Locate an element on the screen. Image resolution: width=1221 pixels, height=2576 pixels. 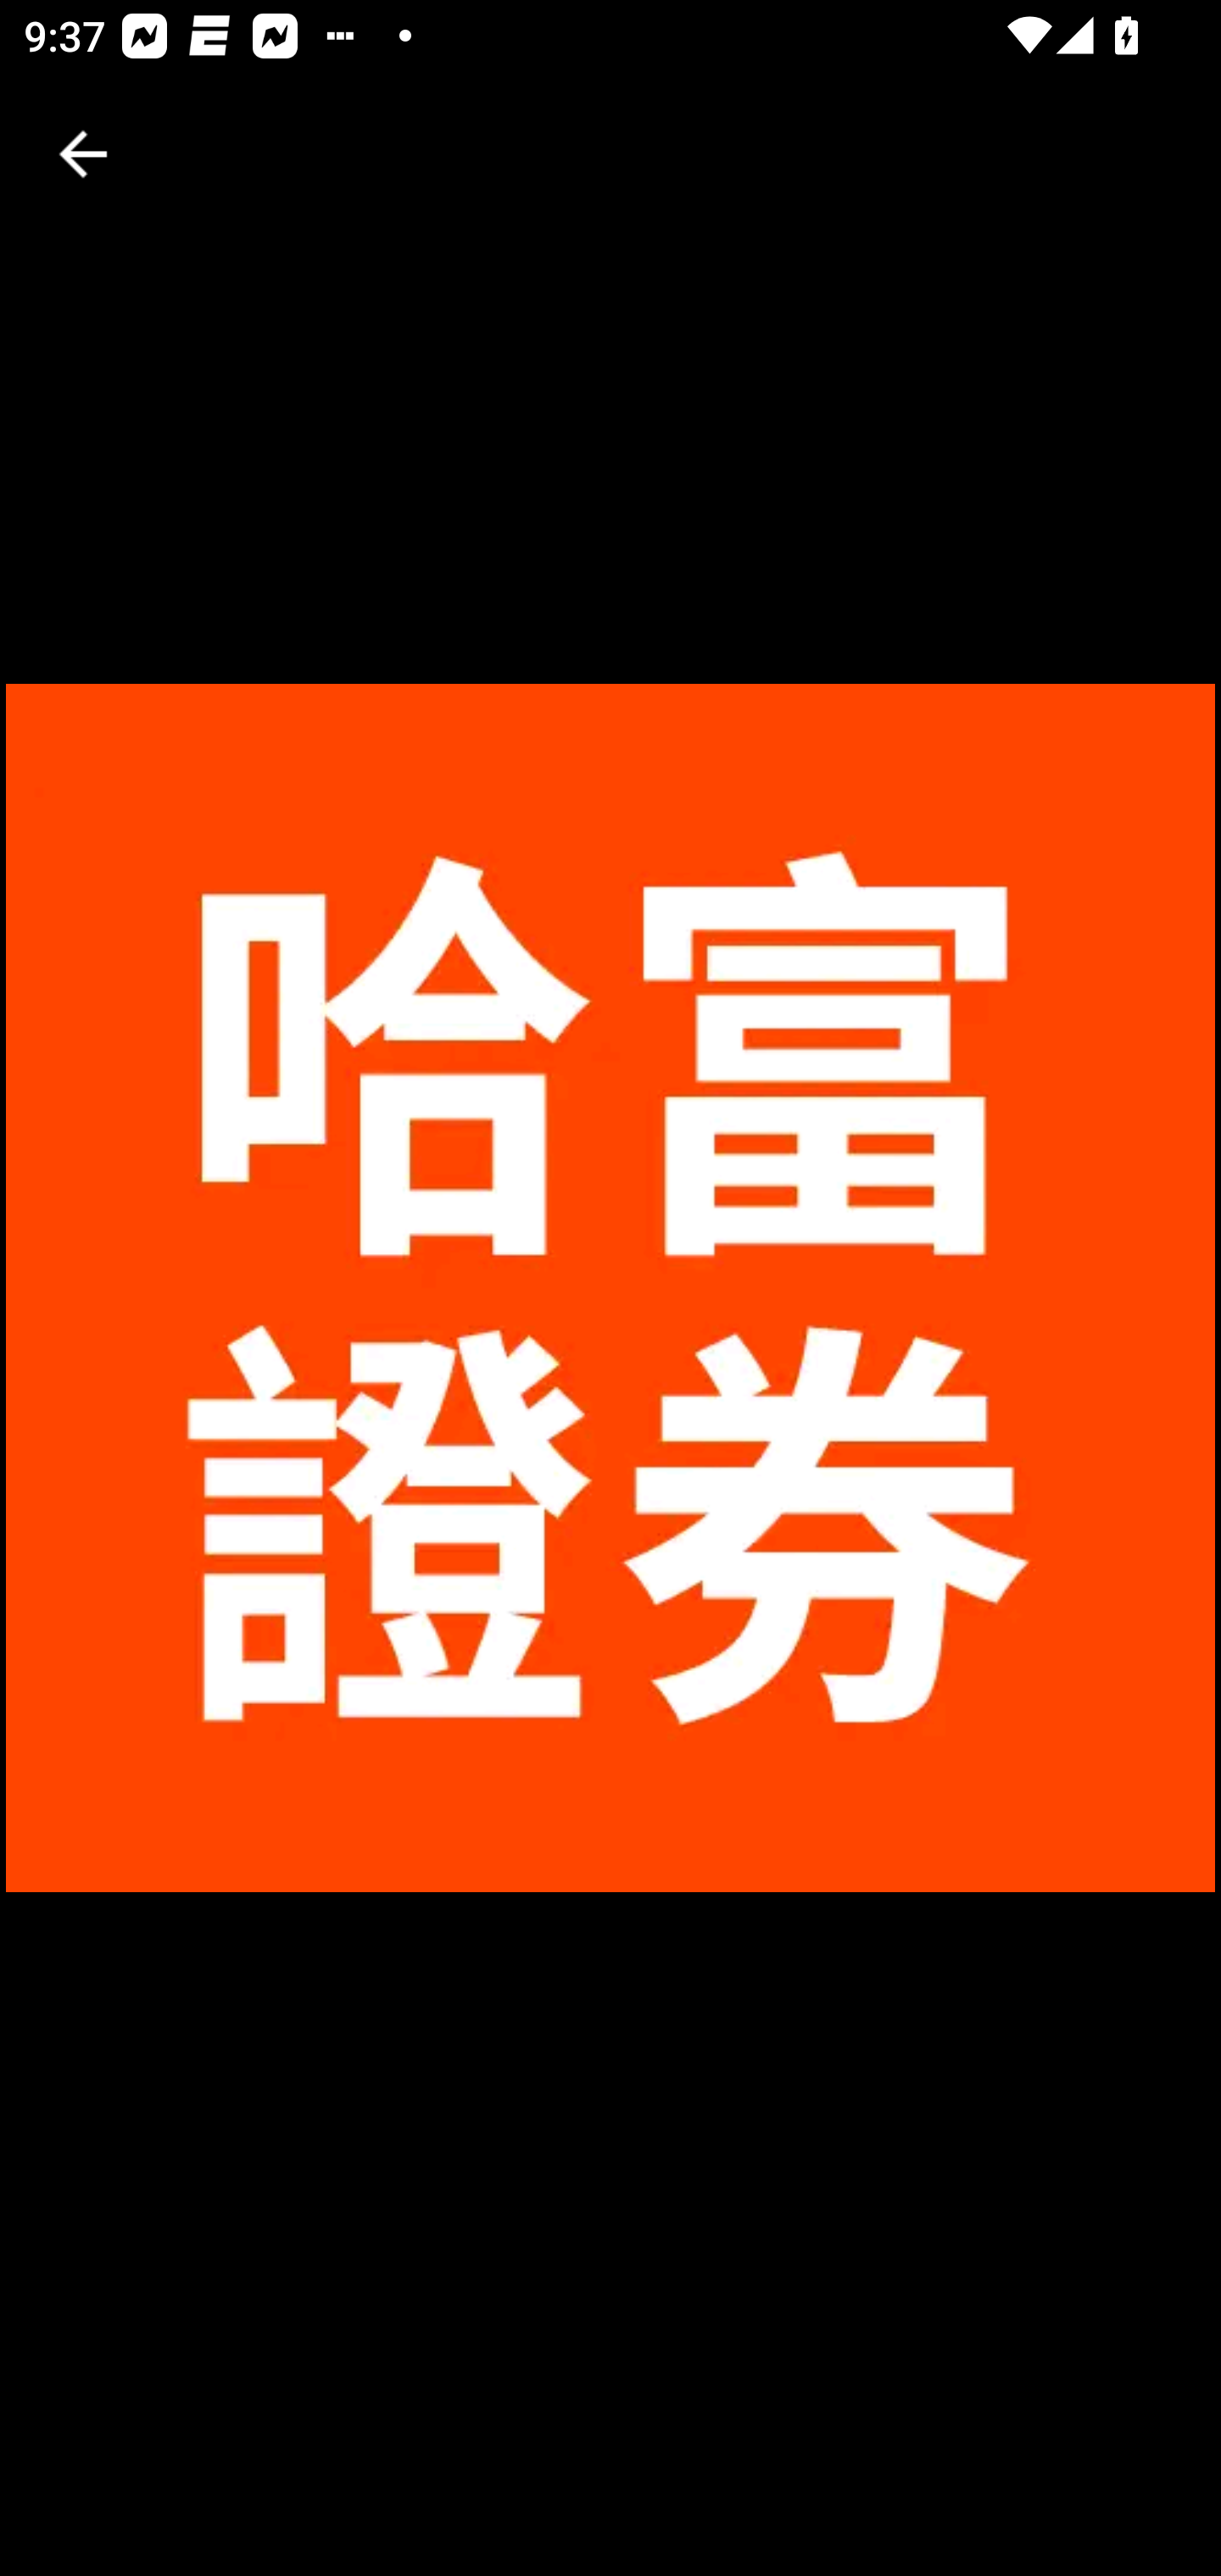
Back is located at coordinates (83, 154).